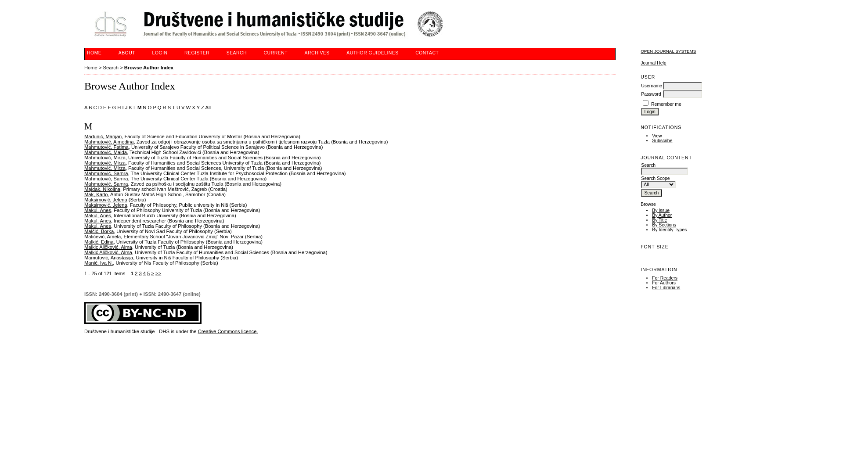 This screenshot has width=843, height=474. Describe the element at coordinates (665, 278) in the screenshot. I see `For Readers` at that location.